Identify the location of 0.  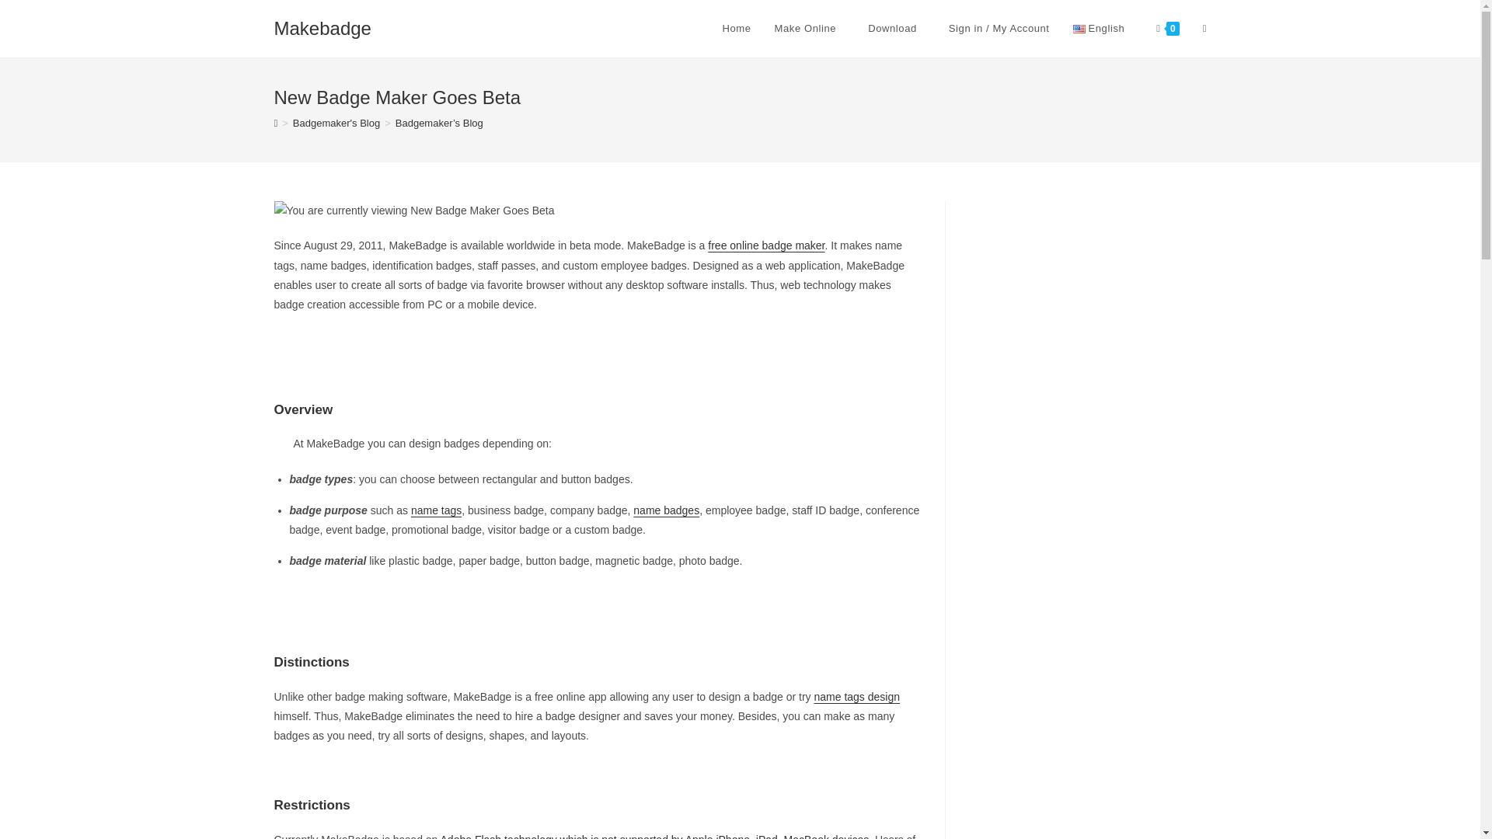
(1167, 29).